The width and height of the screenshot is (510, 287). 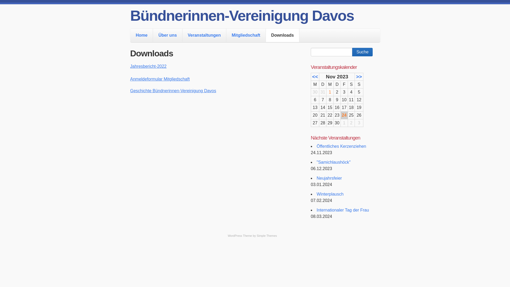 I want to click on Downloads, so click(x=283, y=35).